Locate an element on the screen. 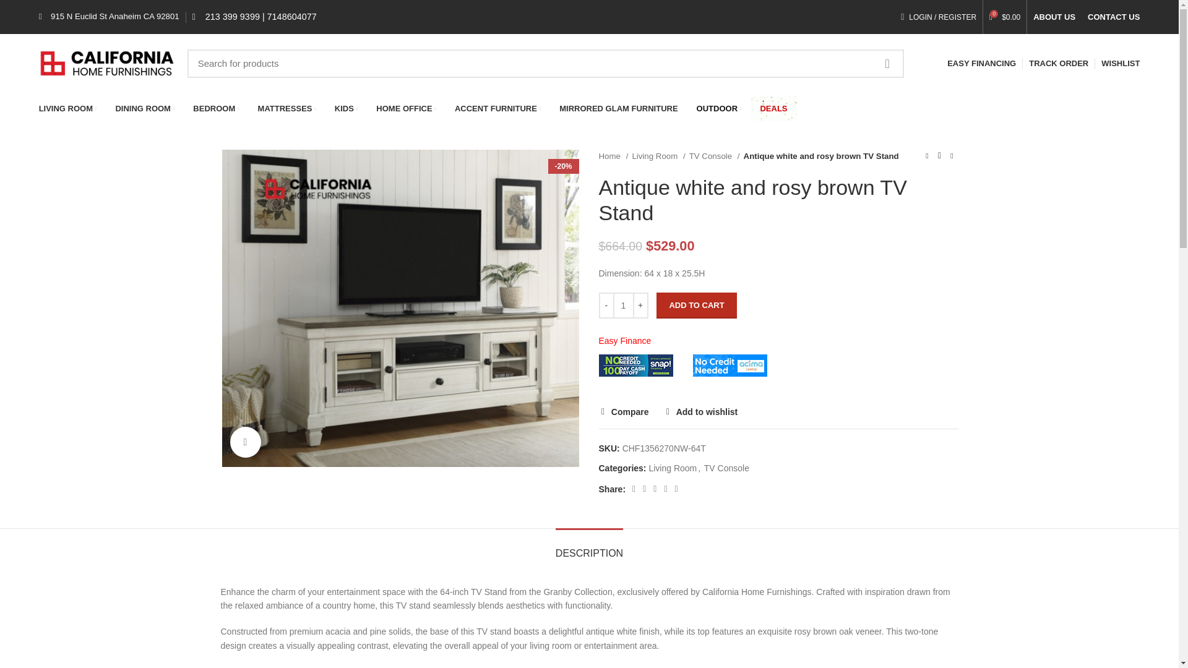 The width and height of the screenshot is (1188, 668). DINING ROOM is located at coordinates (145, 108).